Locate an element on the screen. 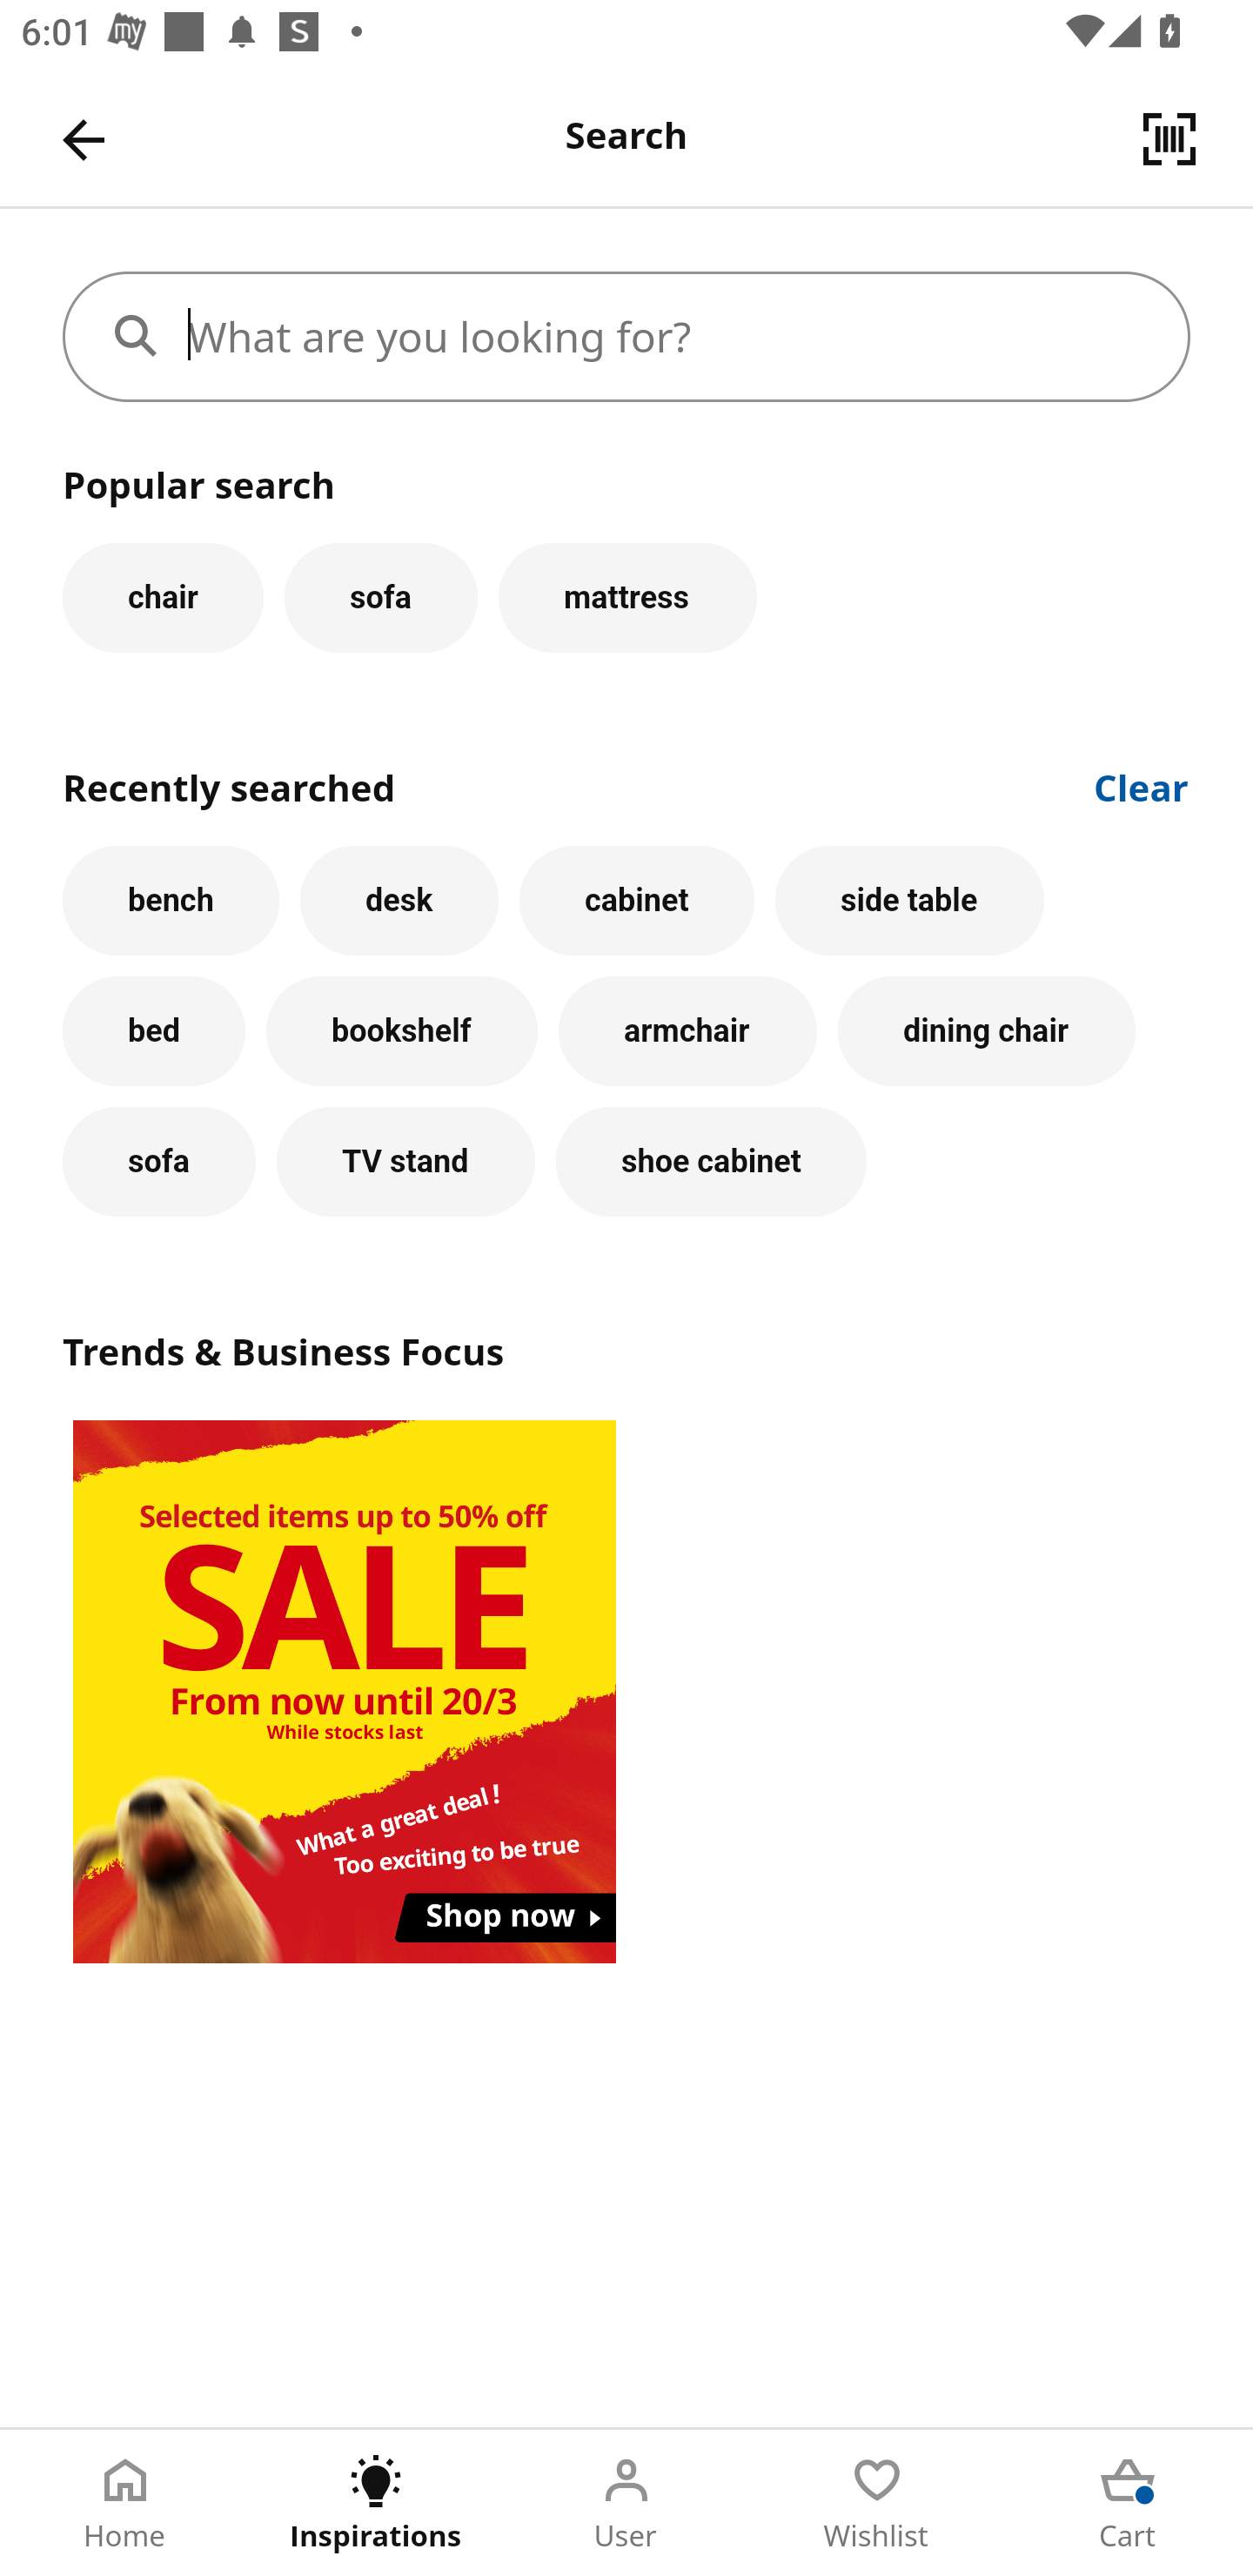 The width and height of the screenshot is (1253, 2576). Cart
Tab 5 of 5 is located at coordinates (1128, 2503).